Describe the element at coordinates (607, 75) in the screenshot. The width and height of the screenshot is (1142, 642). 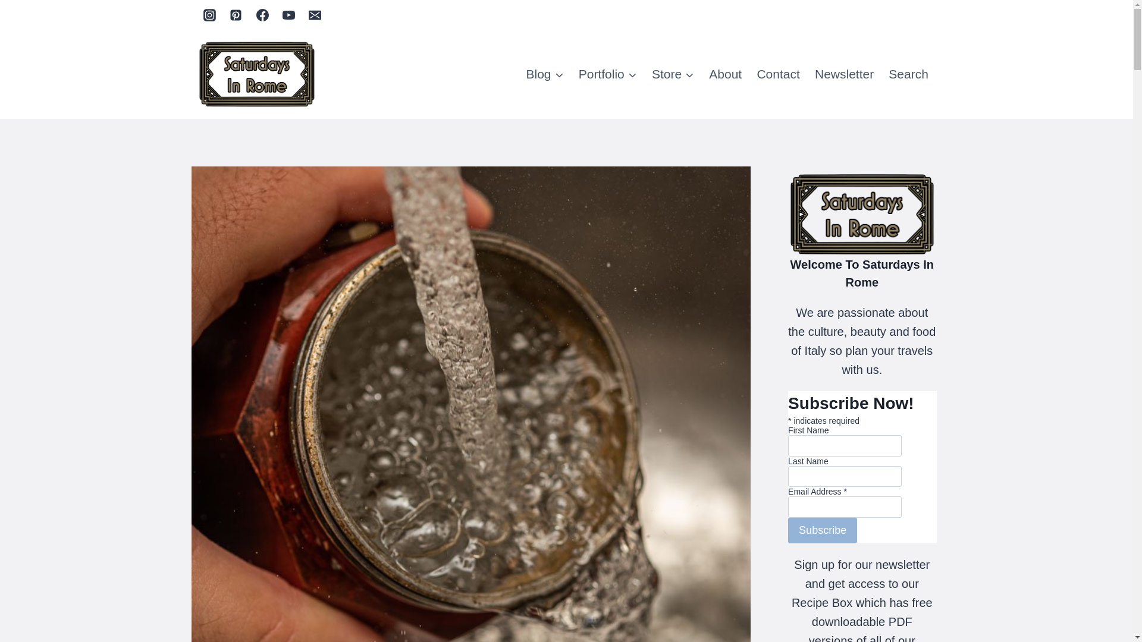
I see `Portfolio` at that location.